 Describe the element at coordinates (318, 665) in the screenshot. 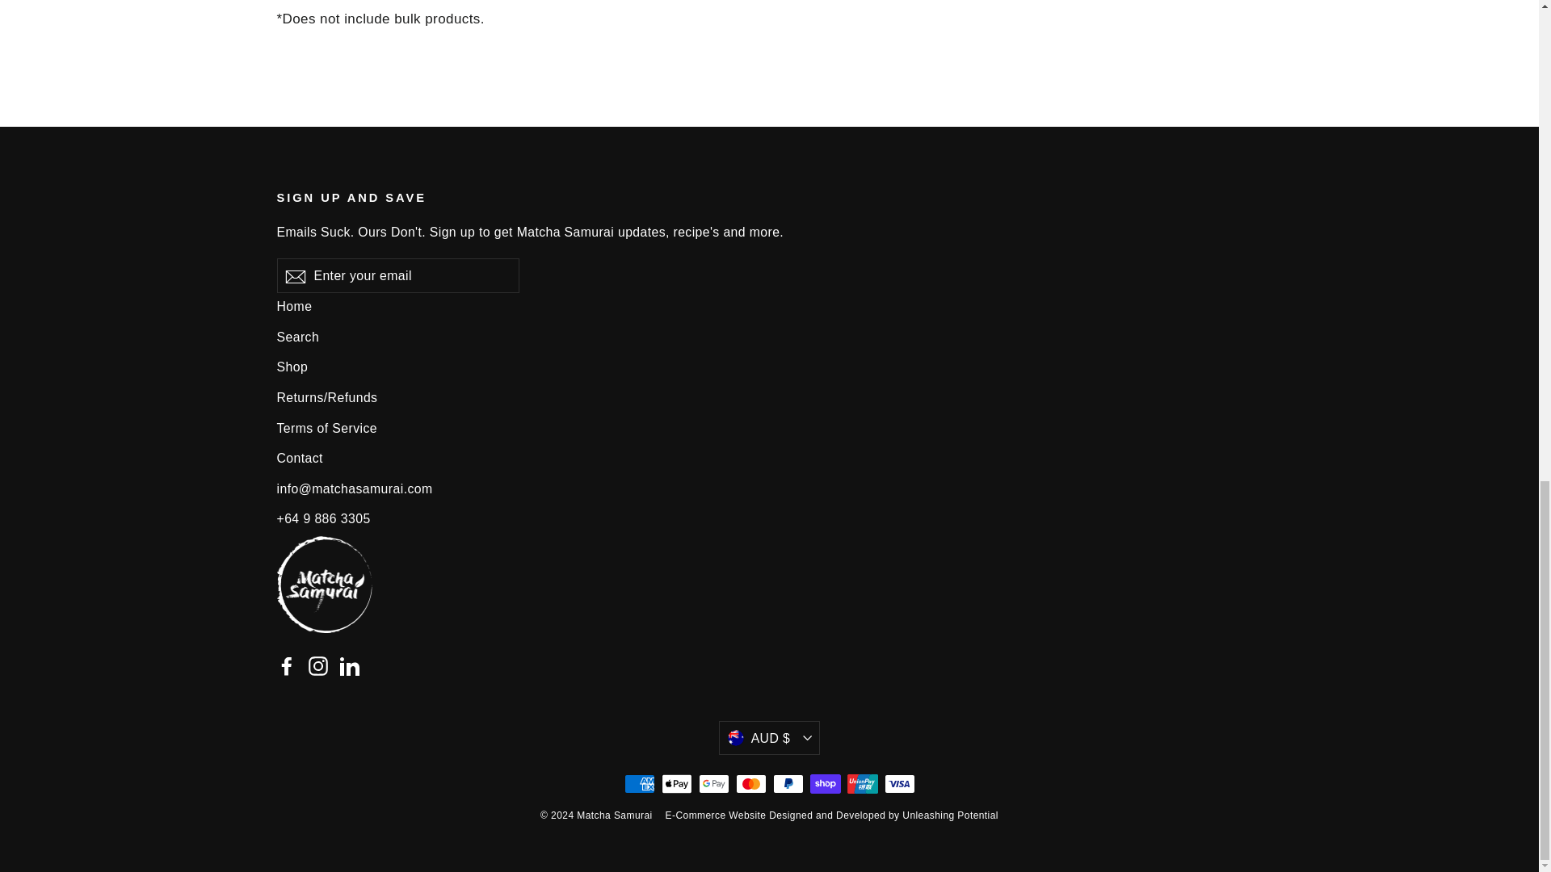

I see `Matcha Samurai on Instagram` at that location.